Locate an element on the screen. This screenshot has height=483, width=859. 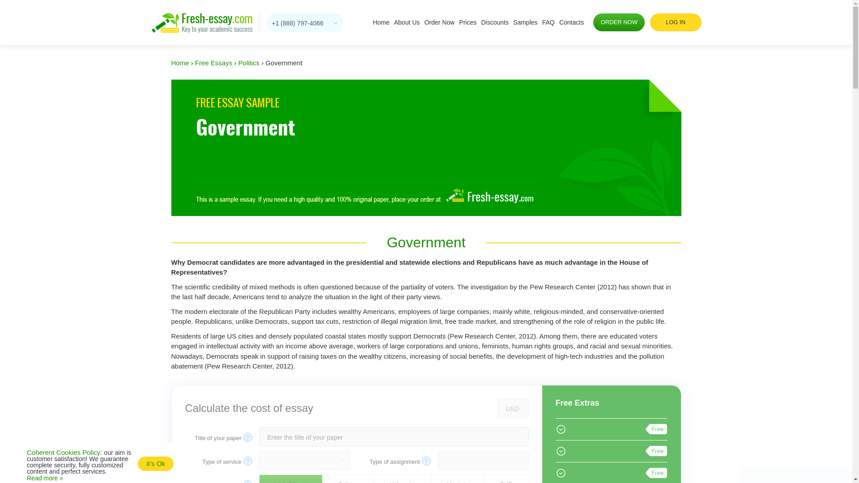
About Us is located at coordinates (407, 22).